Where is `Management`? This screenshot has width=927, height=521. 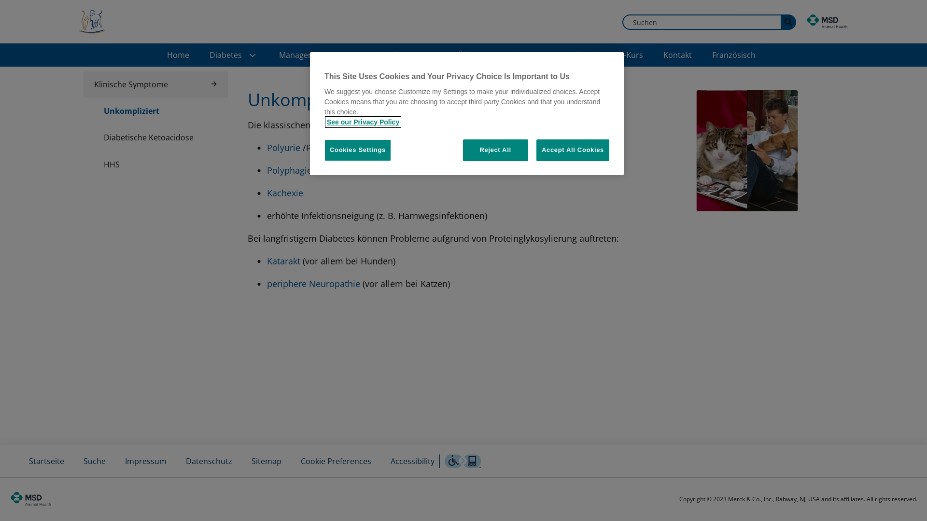 Management is located at coordinates (303, 55).